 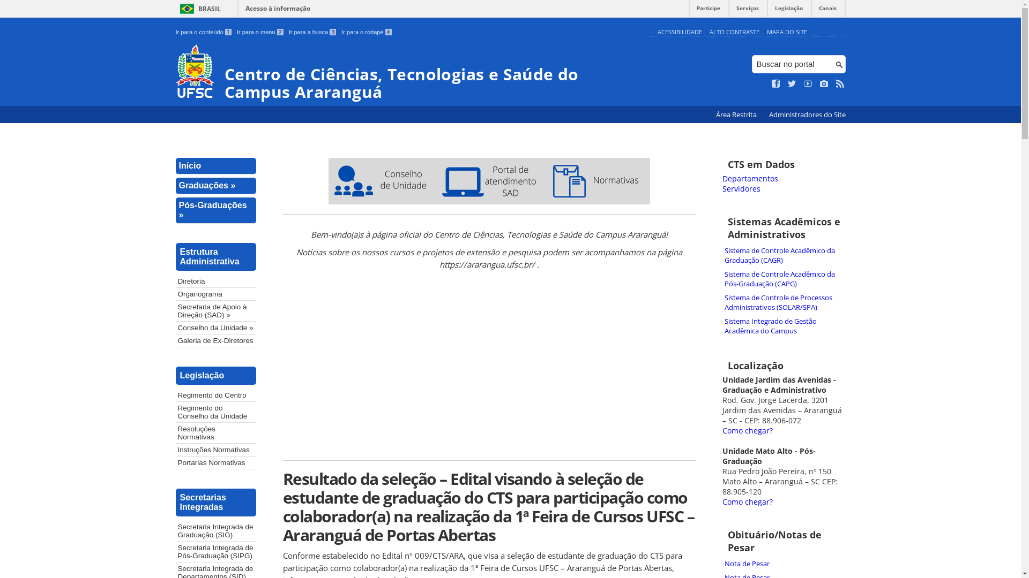 What do you see at coordinates (824, 84) in the screenshot?
I see `Veja no Instagram` at bounding box center [824, 84].